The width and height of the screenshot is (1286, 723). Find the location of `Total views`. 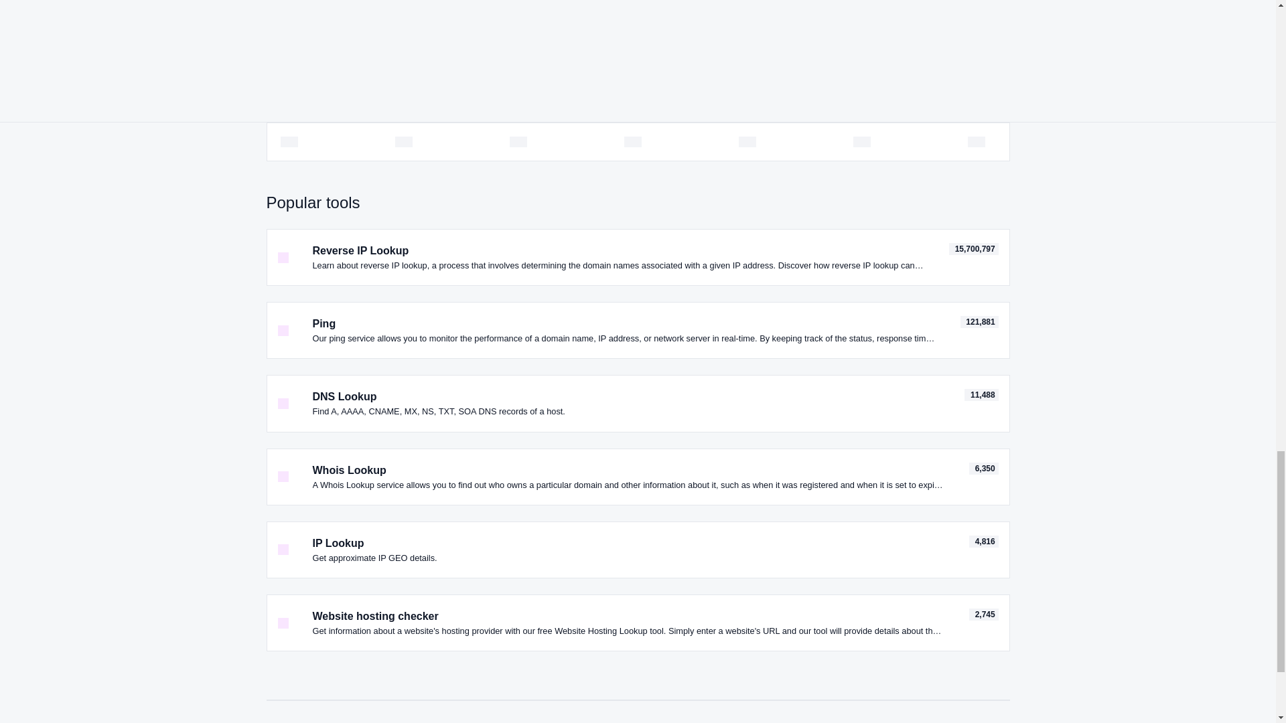

Total views is located at coordinates (984, 615).